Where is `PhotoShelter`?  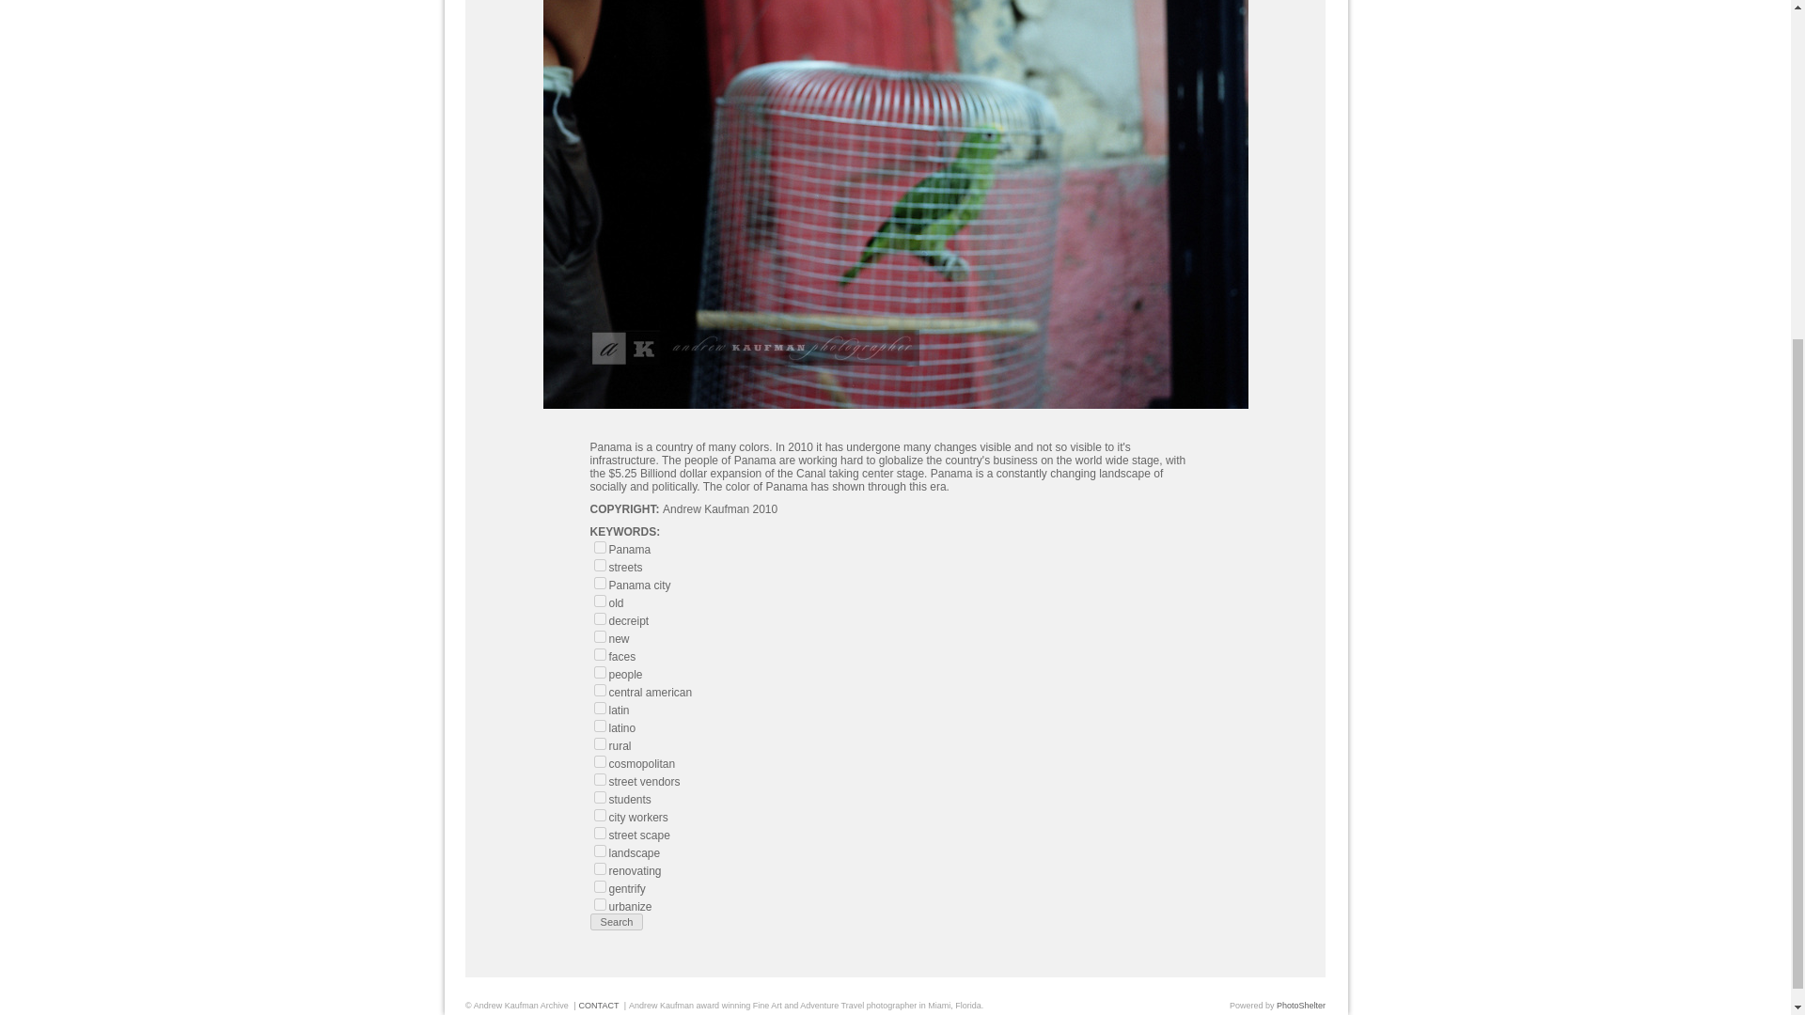 PhotoShelter is located at coordinates (1300, 1005).